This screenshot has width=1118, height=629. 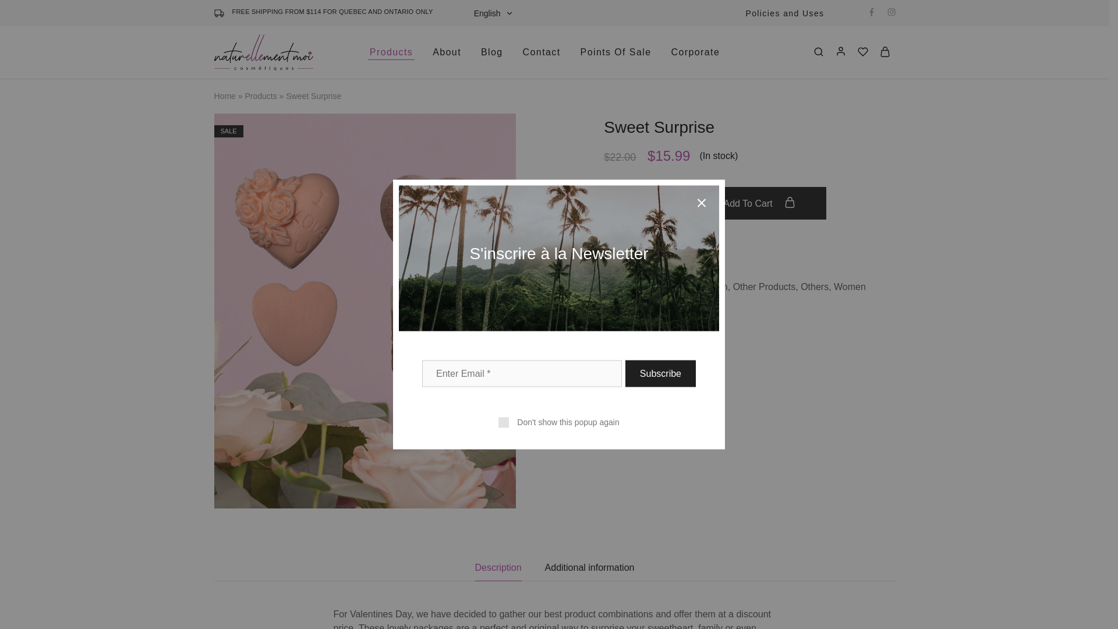 I want to click on Men, so click(x=719, y=287).